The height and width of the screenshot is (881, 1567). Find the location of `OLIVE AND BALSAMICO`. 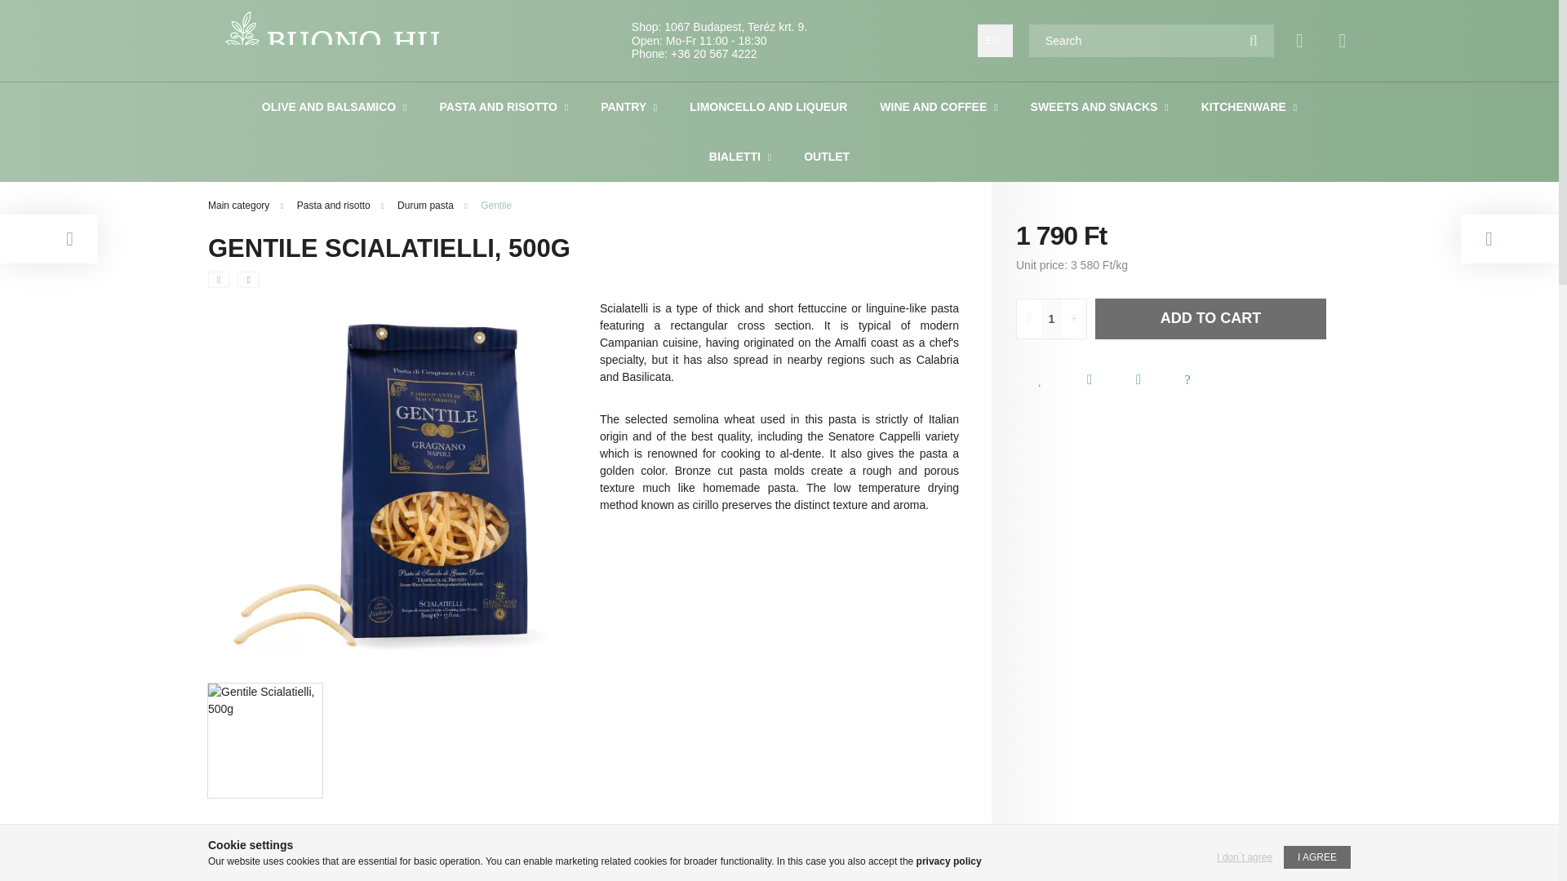

OLIVE AND BALSAMICO is located at coordinates (330, 107).